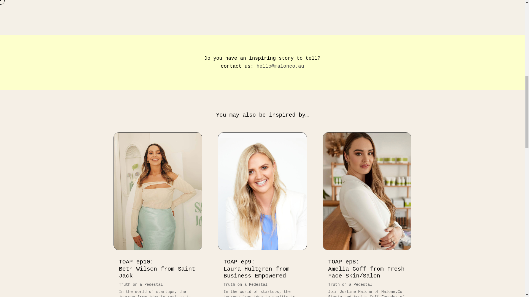 This screenshot has height=297, width=529. Describe the element at coordinates (141, 285) in the screenshot. I see `Truth on a Pedestal` at that location.